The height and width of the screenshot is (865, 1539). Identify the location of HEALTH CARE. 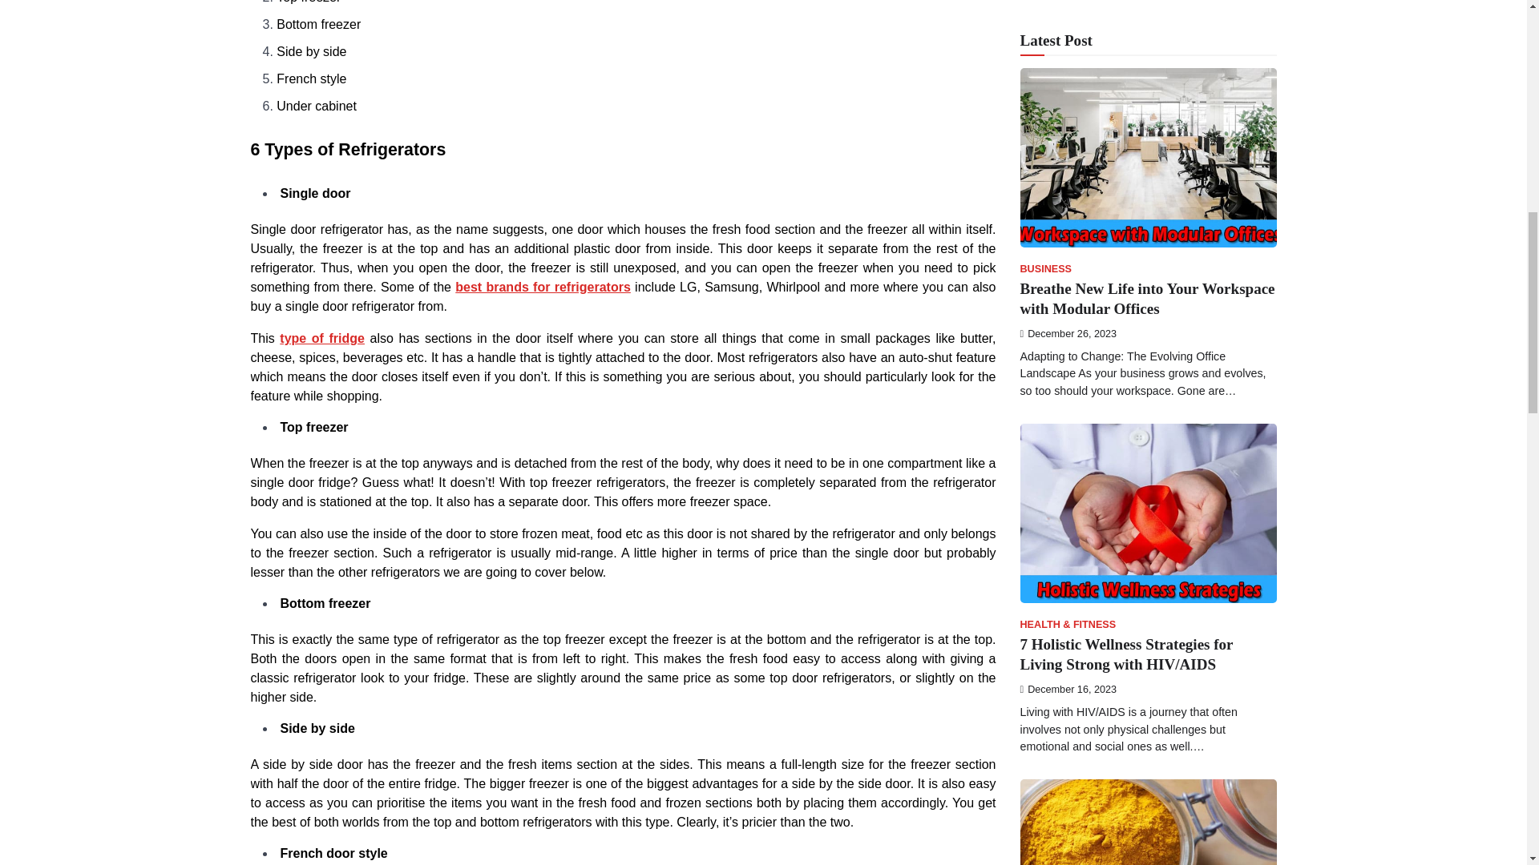
(1055, 295).